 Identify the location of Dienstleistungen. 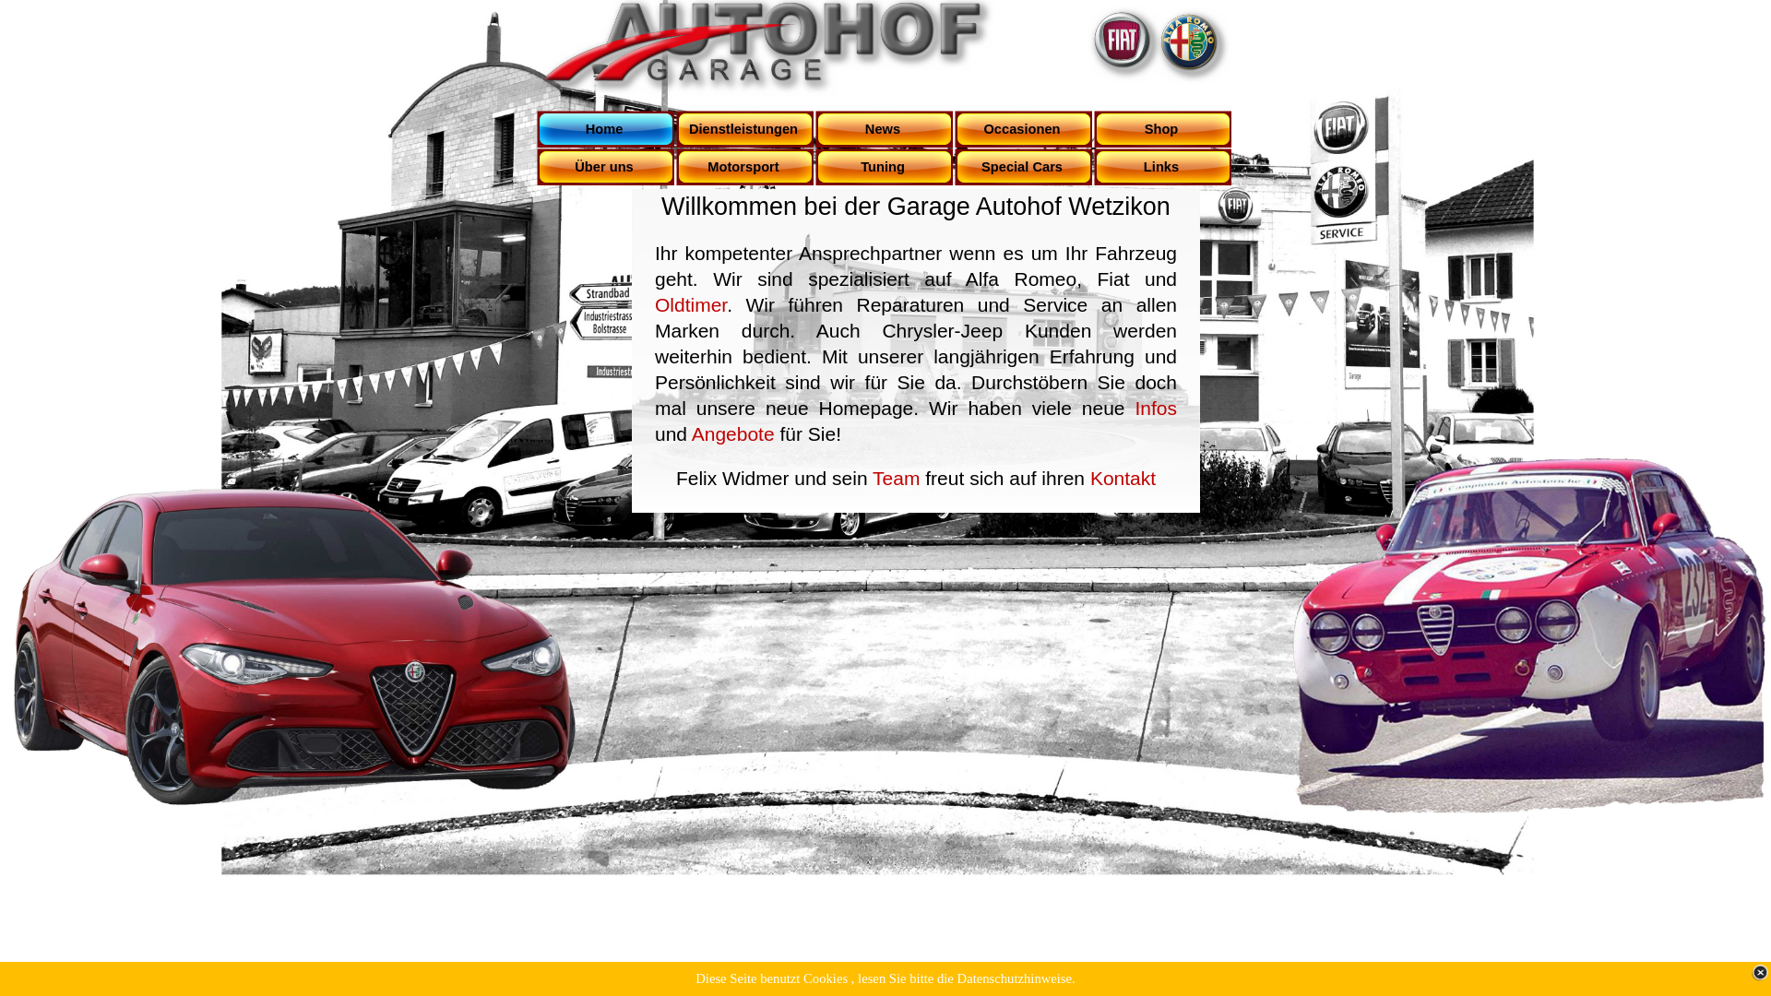
(745, 129).